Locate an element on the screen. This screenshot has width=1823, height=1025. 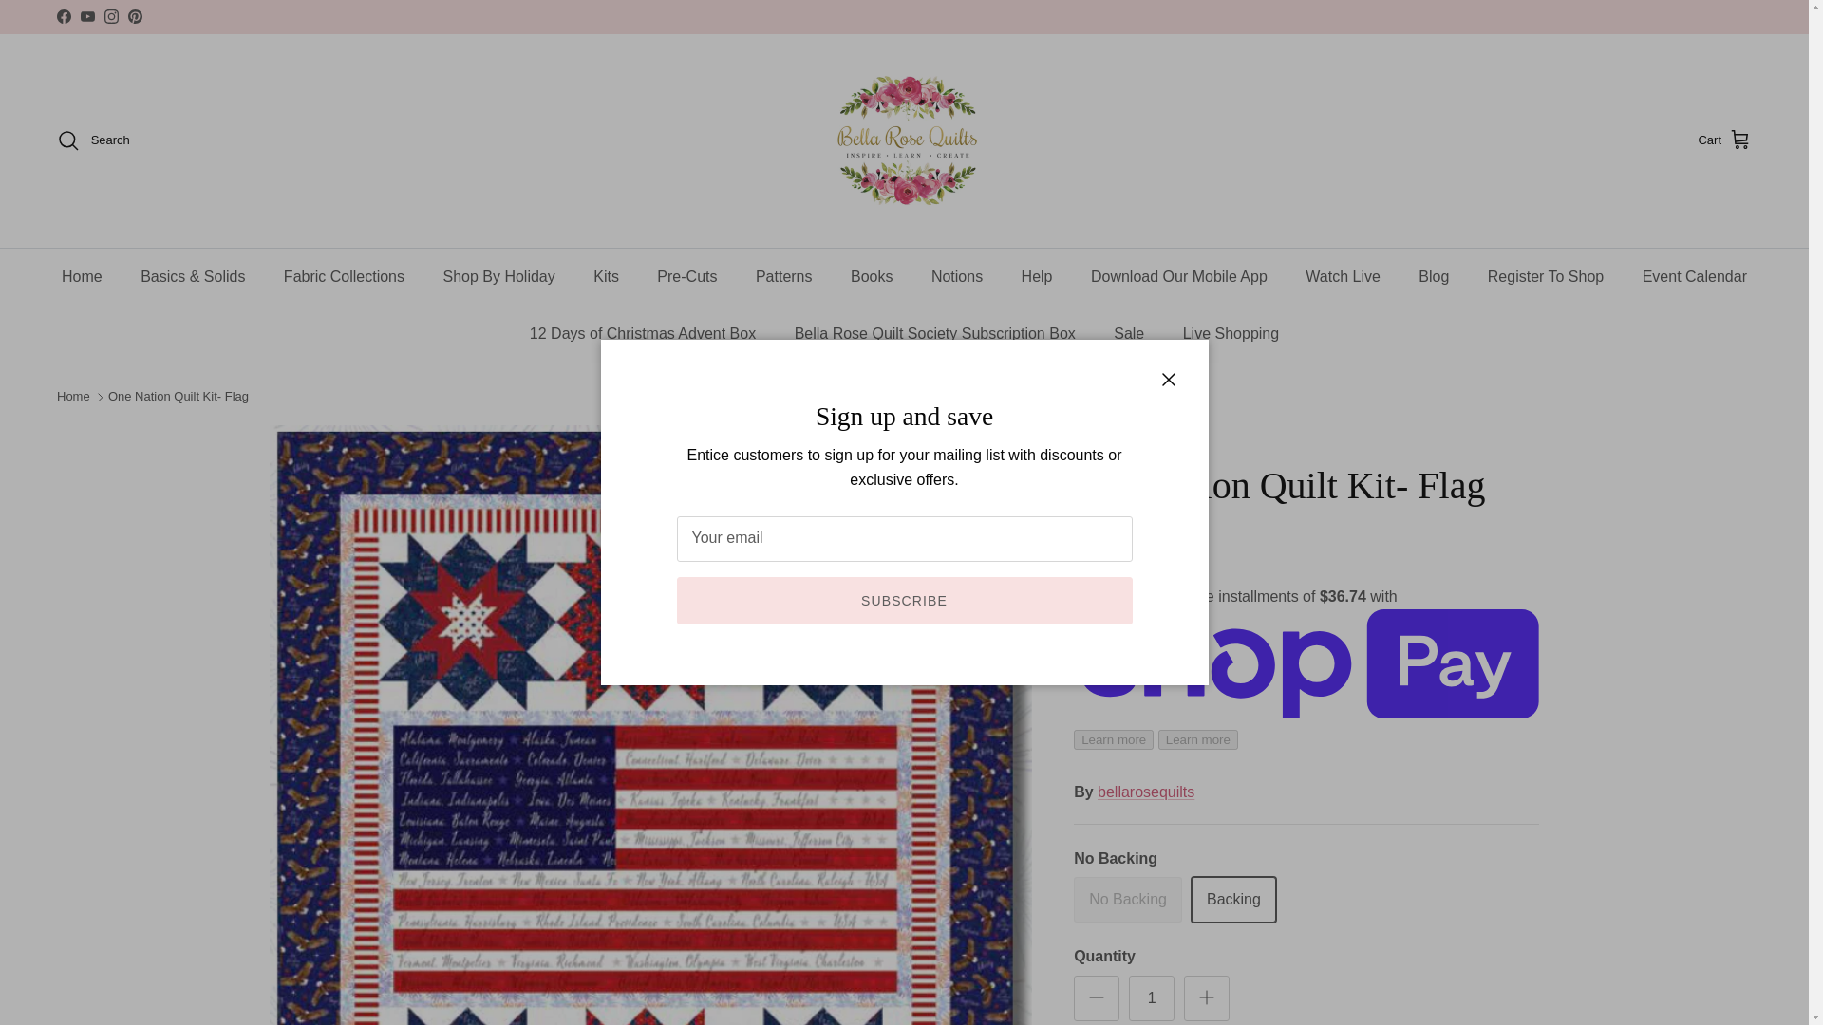
Pinterest is located at coordinates (135, 15).